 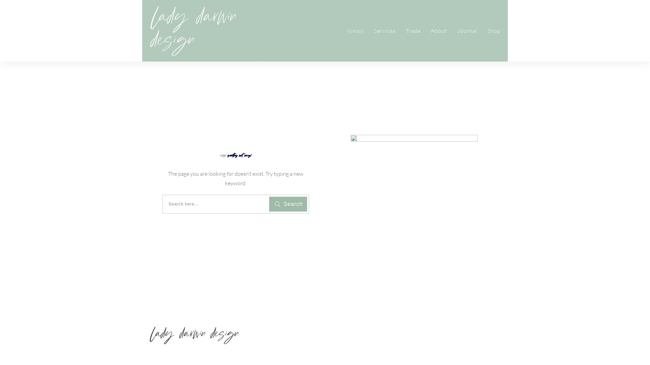 What do you see at coordinates (355, 31) in the screenshot?
I see `Vision` at bounding box center [355, 31].